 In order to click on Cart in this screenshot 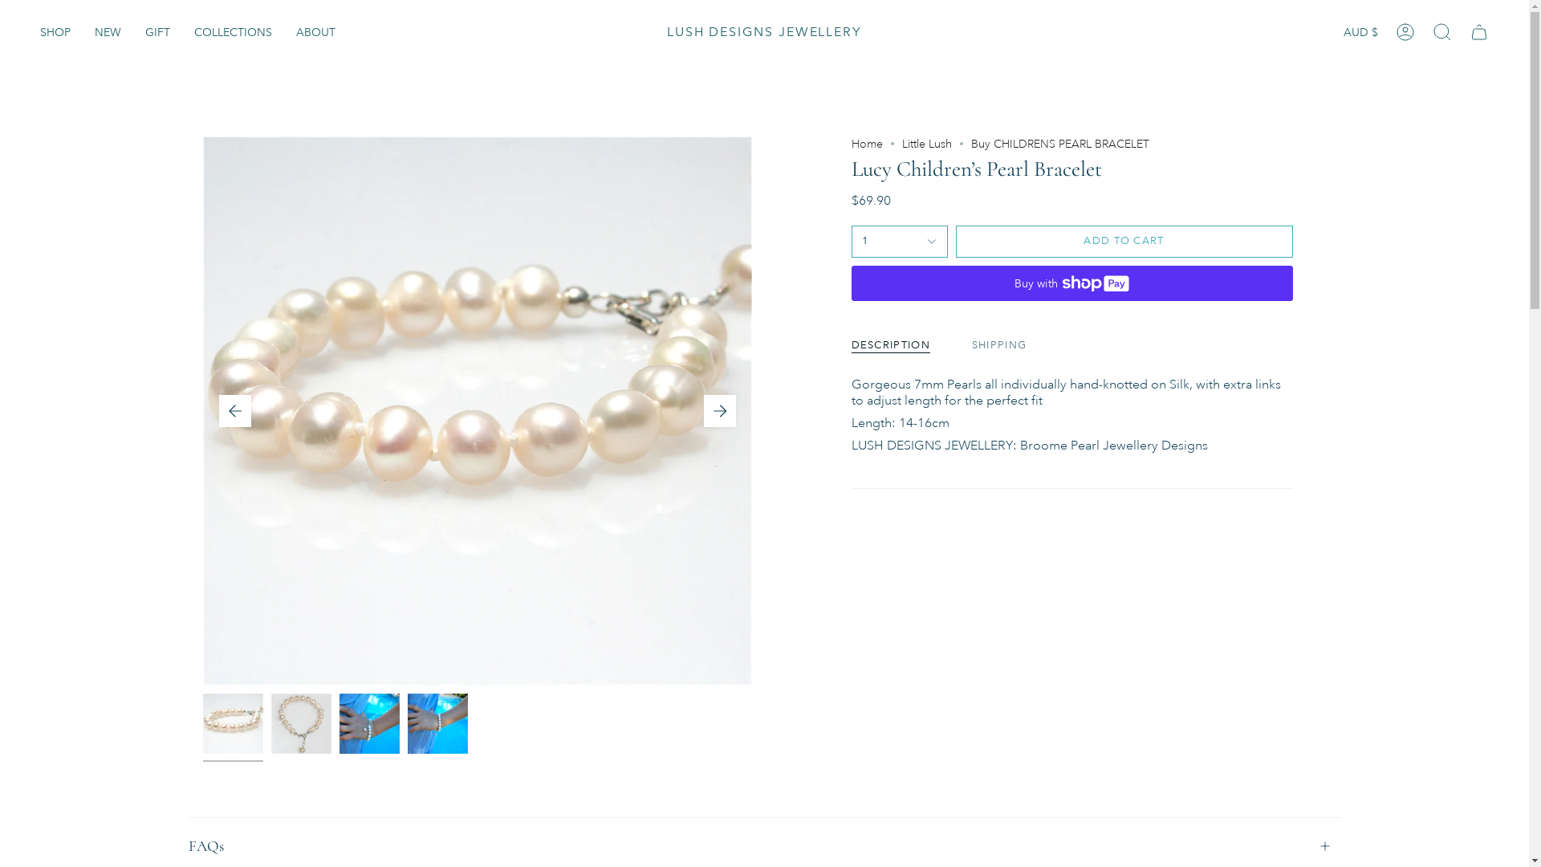, I will do `click(1479, 32)`.